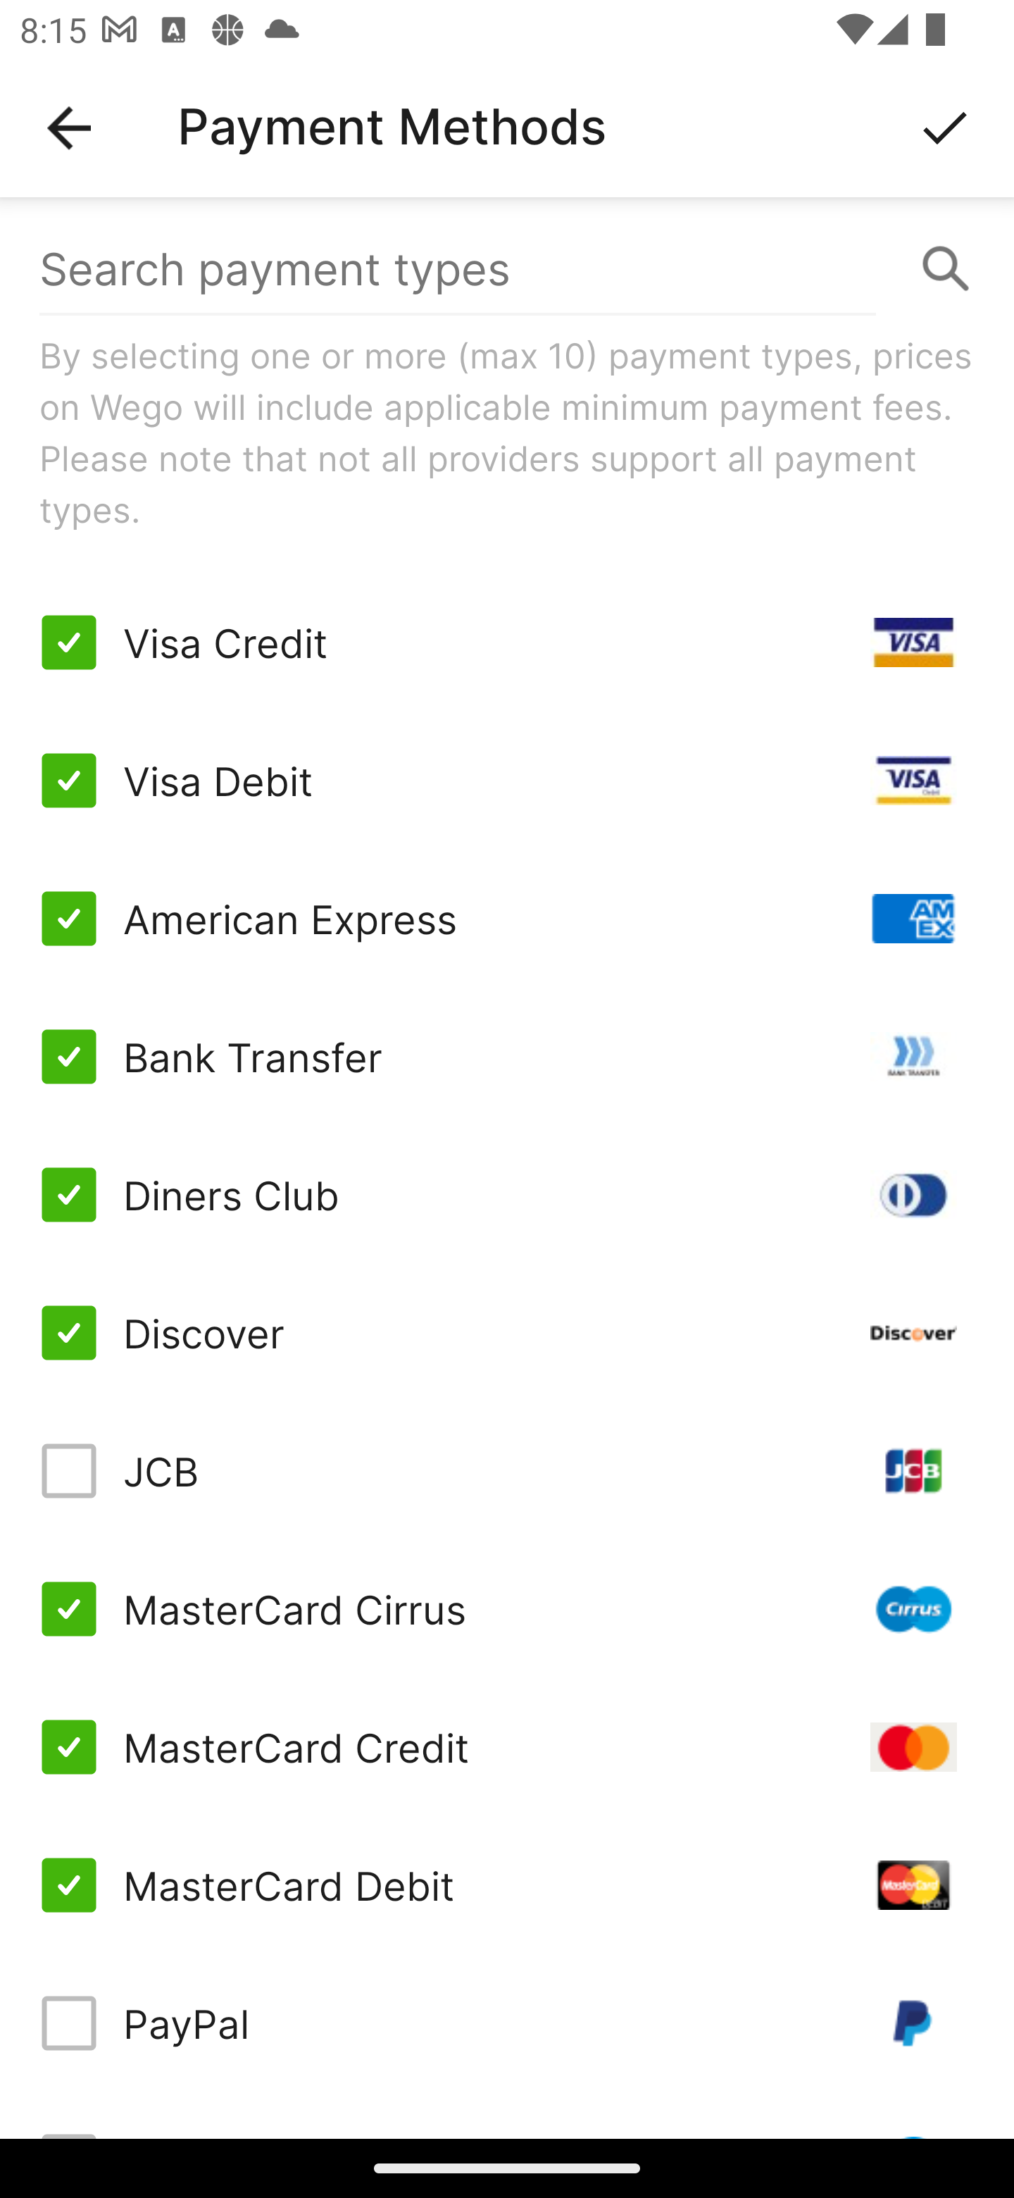 The height and width of the screenshot is (2198, 1014). Describe the element at coordinates (507, 1055) in the screenshot. I see `Bank Transfer` at that location.